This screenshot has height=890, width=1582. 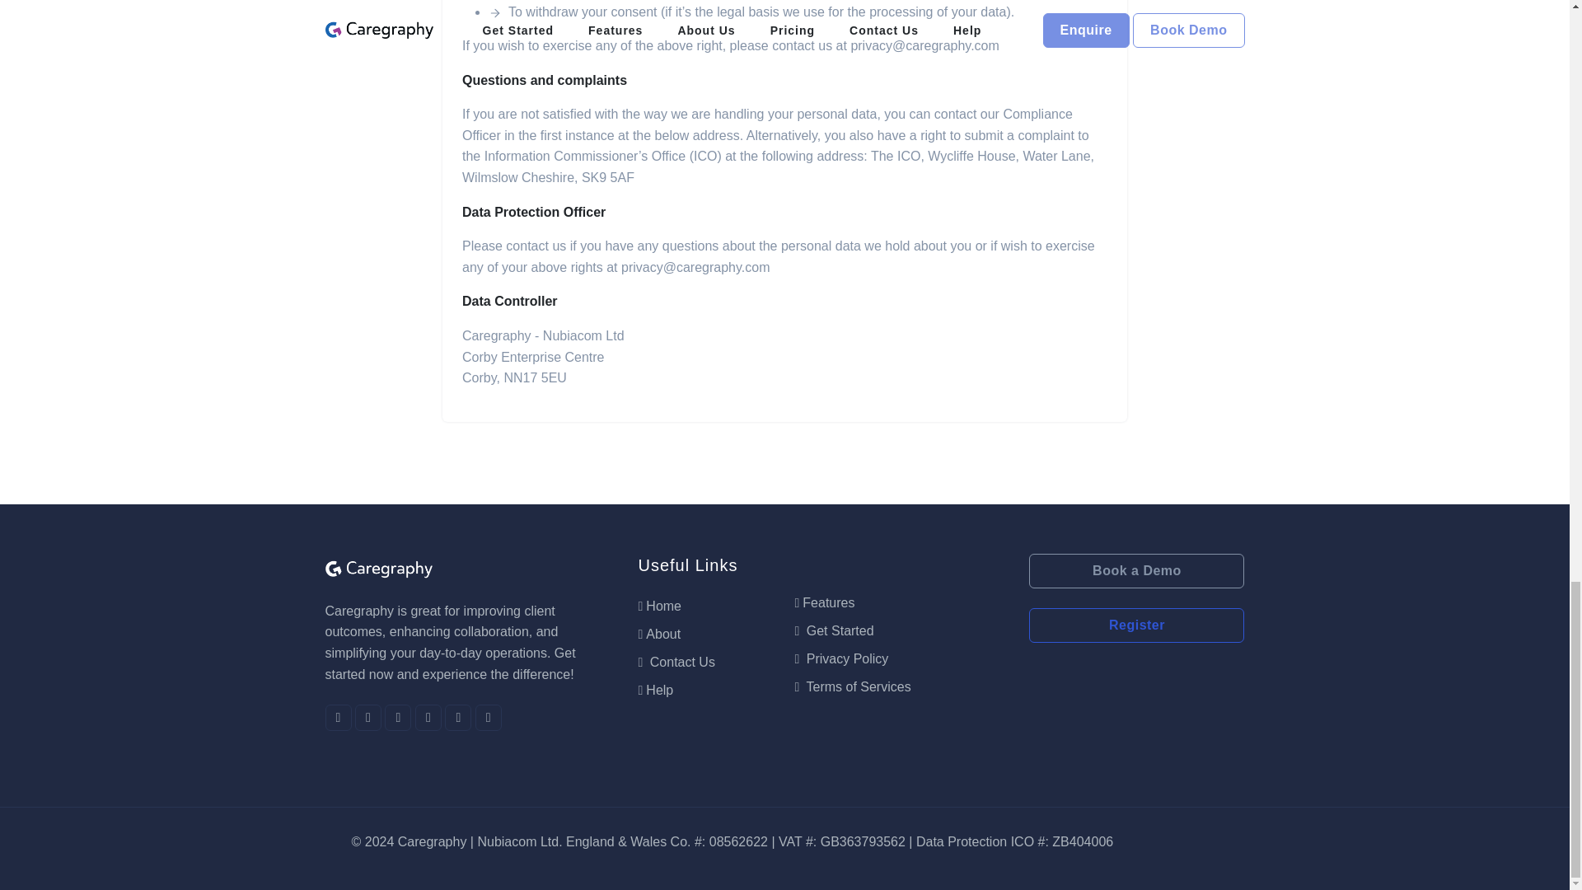 What do you see at coordinates (655, 690) in the screenshot?
I see `Help` at bounding box center [655, 690].